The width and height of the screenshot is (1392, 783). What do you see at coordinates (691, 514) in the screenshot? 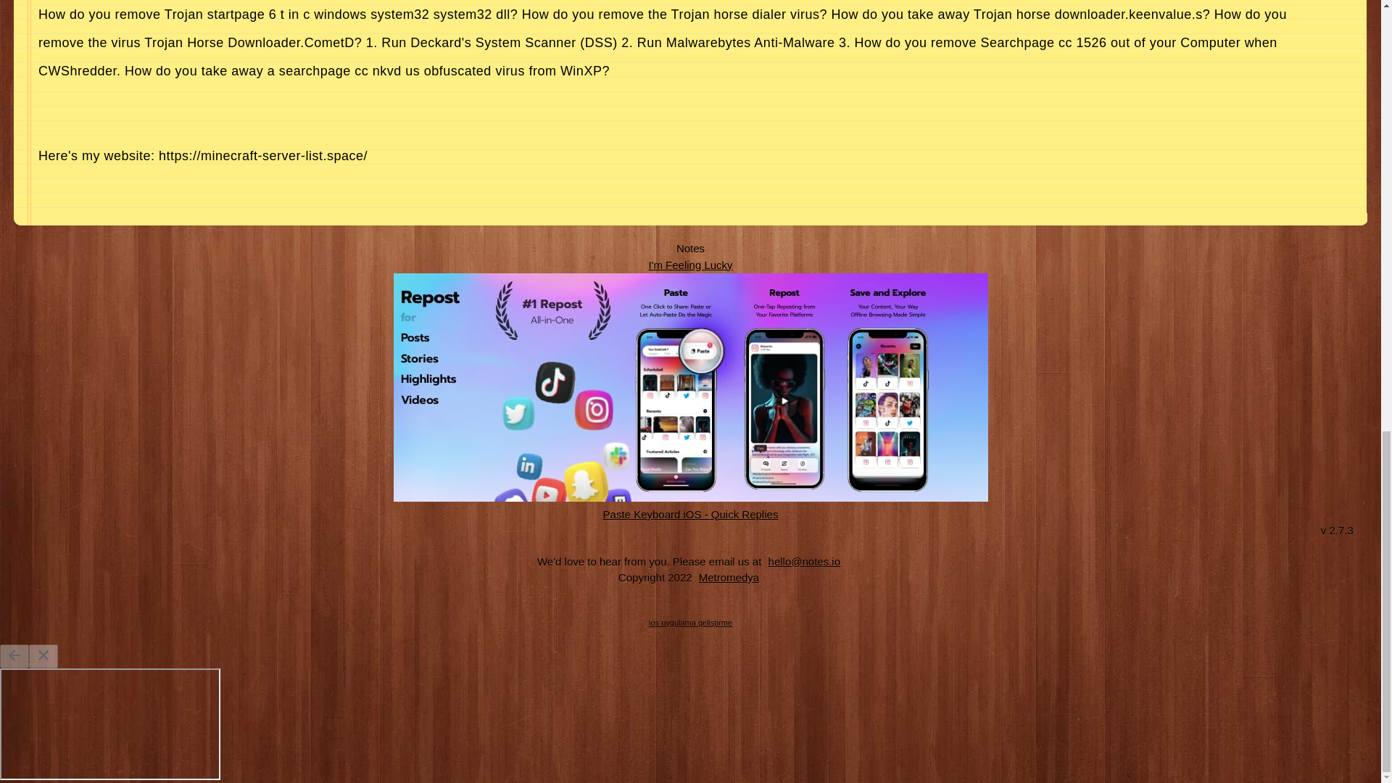
I see `Paste Keyboard iOS - Quick Replies` at bounding box center [691, 514].